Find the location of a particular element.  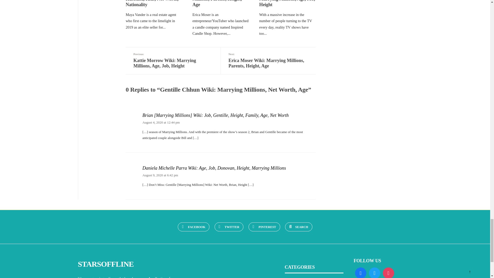

FACEBOOK is located at coordinates (193, 227).